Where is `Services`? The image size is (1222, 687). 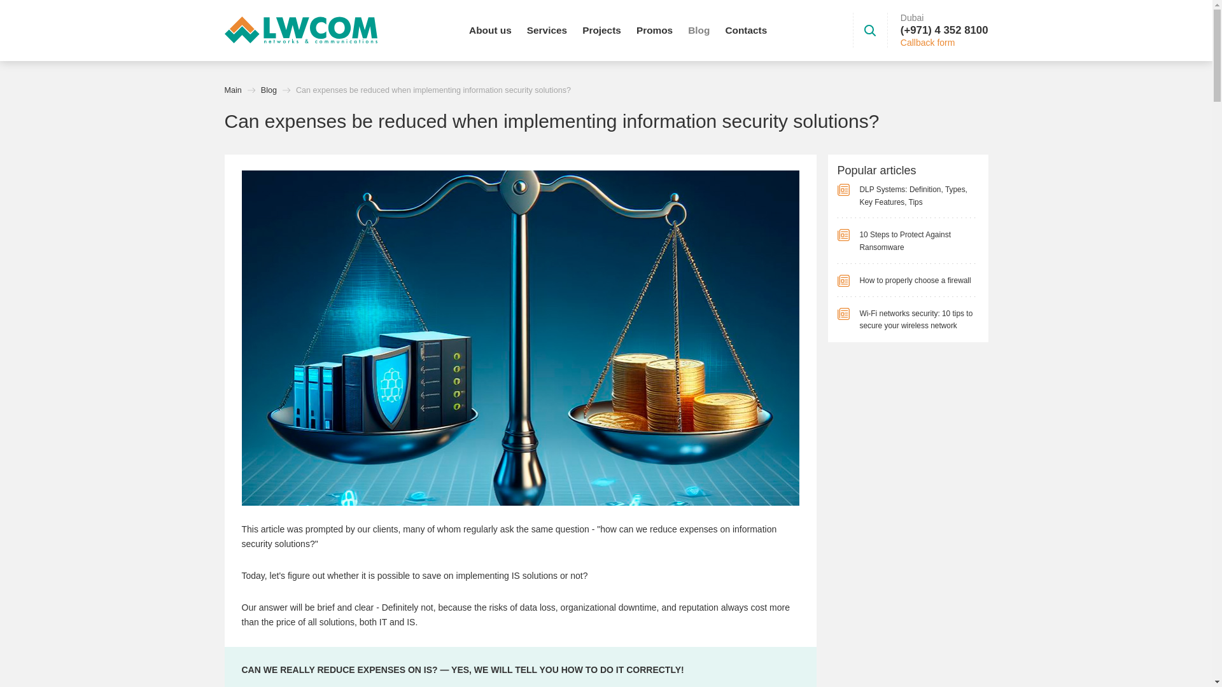
Services is located at coordinates (546, 30).